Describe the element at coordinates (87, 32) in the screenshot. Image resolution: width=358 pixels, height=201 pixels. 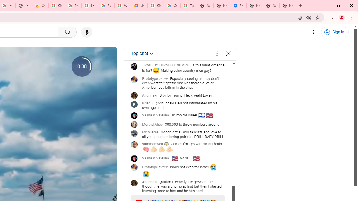
I see `Search with your voice` at that location.